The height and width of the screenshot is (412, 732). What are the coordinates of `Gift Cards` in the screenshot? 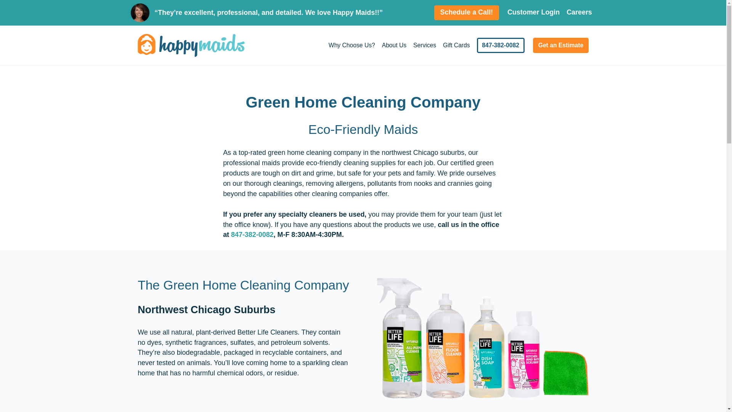 It's located at (456, 45).